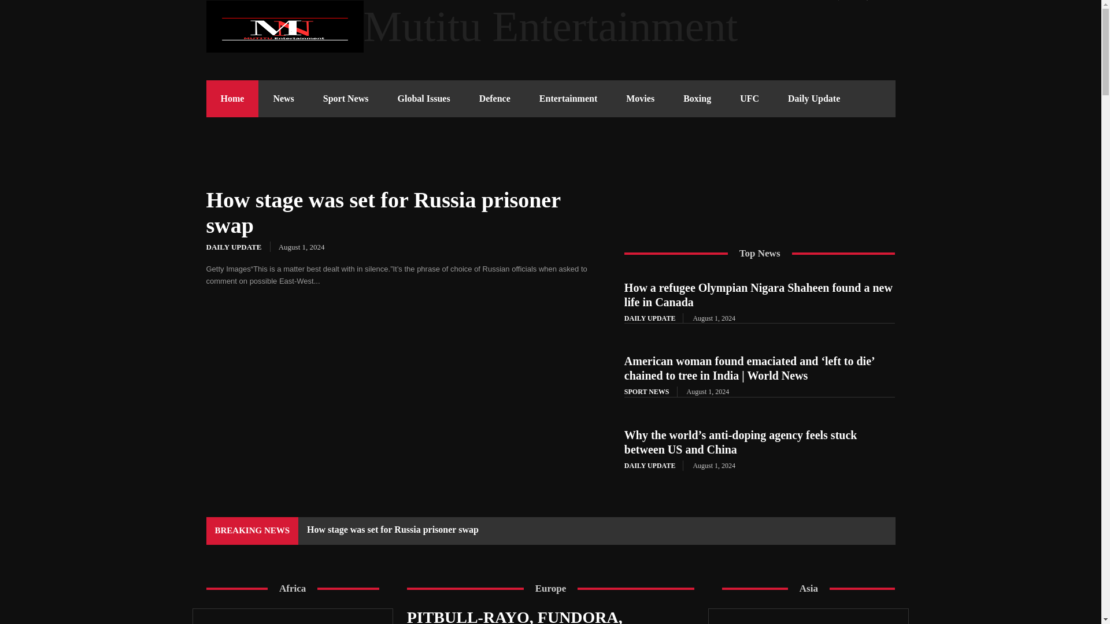 The height and width of the screenshot is (624, 1110). Describe the element at coordinates (232, 99) in the screenshot. I see `Home` at that location.